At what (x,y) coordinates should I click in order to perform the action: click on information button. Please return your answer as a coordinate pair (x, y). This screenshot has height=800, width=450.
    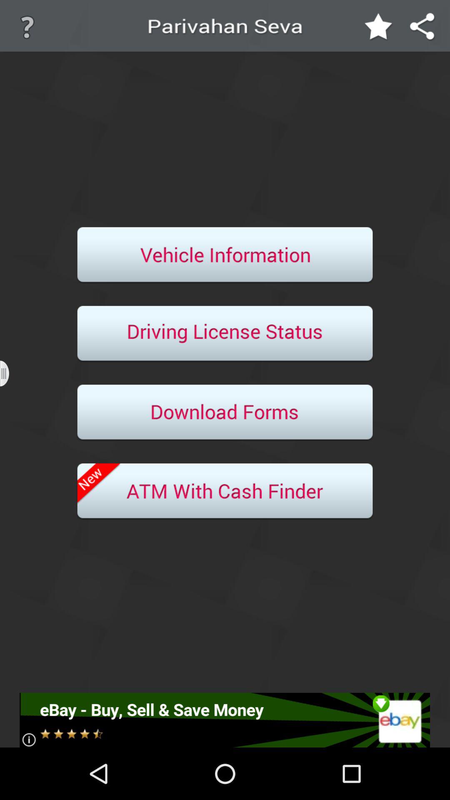
    Looking at the image, I should click on (225, 255).